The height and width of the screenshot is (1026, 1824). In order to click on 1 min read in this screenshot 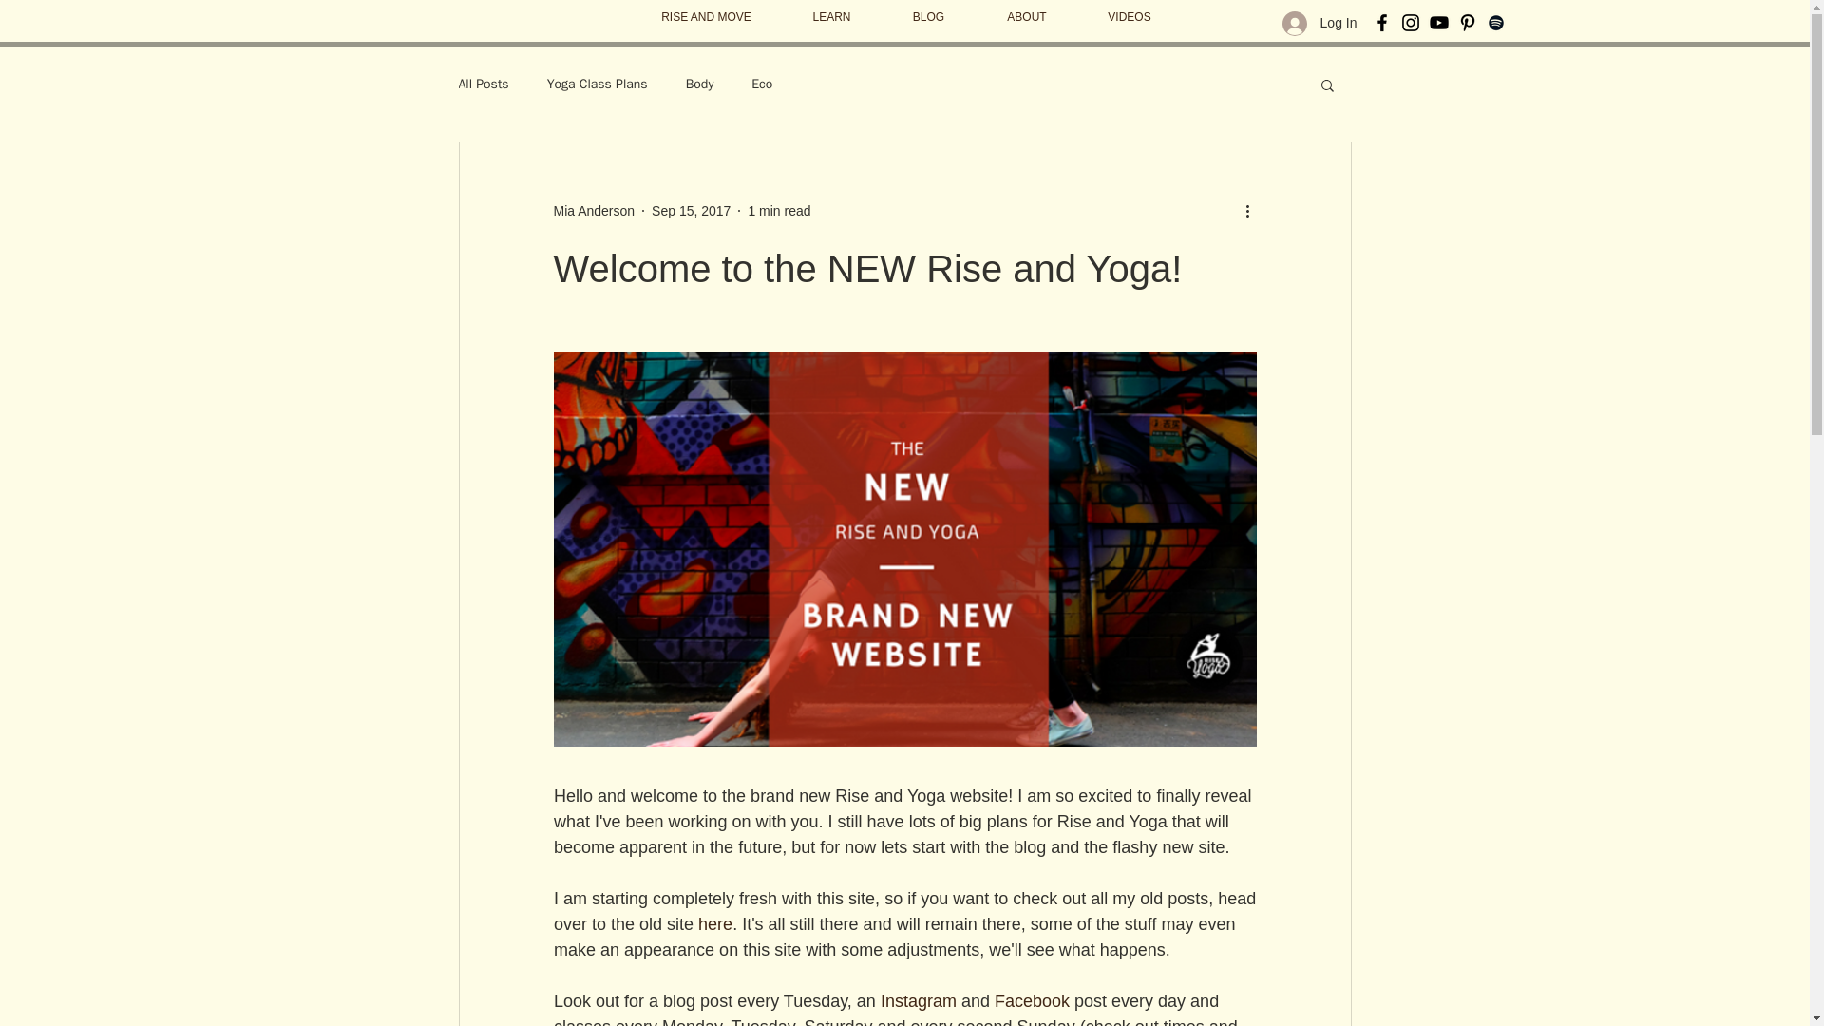, I will do `click(779, 211)`.